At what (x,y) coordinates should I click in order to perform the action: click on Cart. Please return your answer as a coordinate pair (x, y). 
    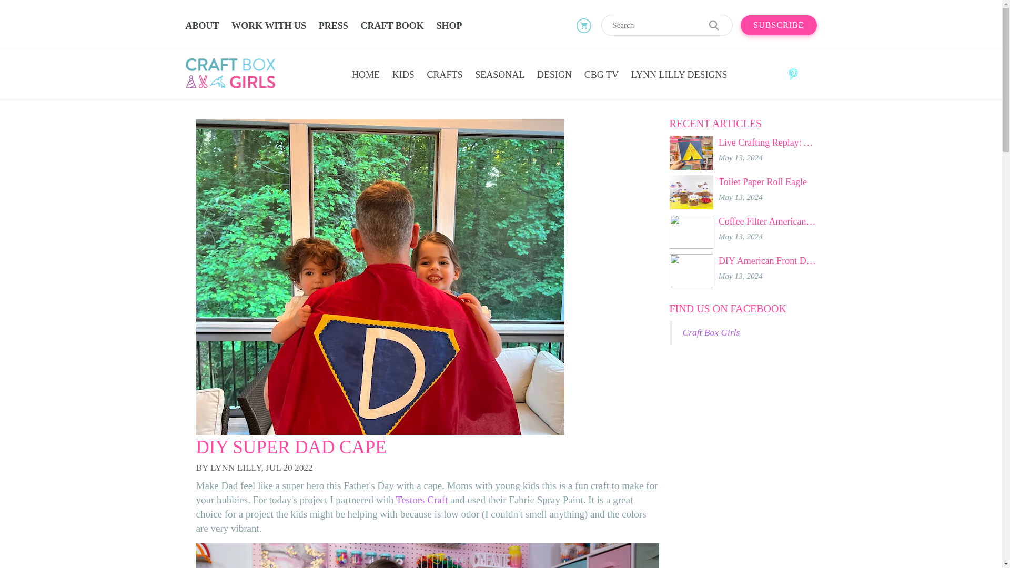
    Looking at the image, I should click on (584, 25).